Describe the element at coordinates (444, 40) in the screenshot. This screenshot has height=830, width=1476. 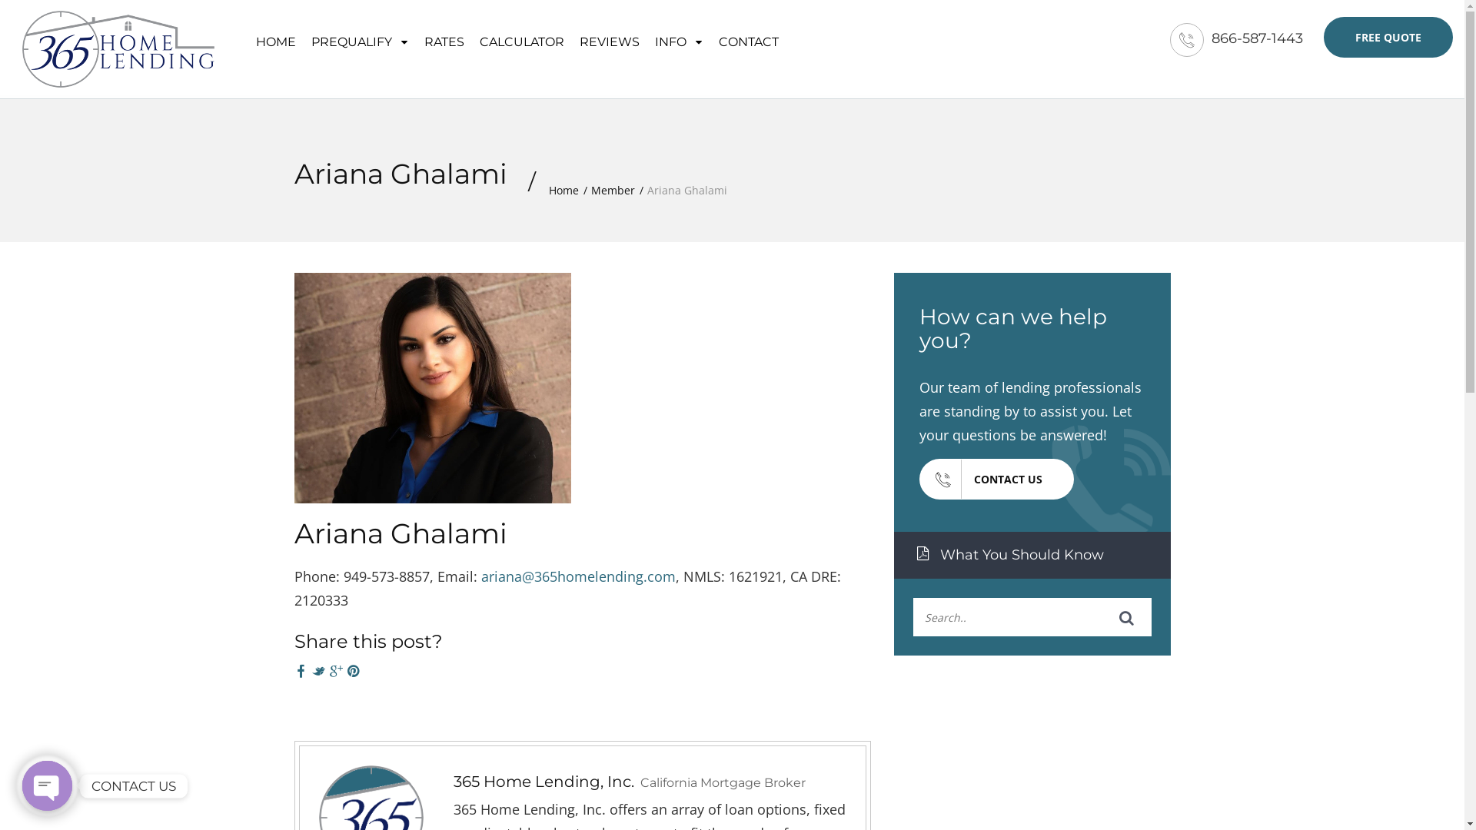
I see `RATES` at that location.